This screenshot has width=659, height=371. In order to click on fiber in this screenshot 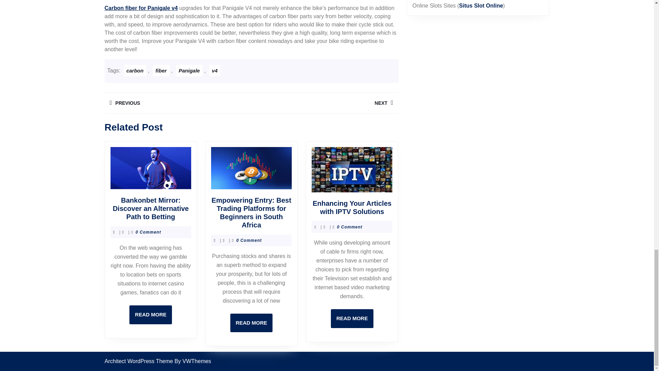, I will do `click(161, 71)`.